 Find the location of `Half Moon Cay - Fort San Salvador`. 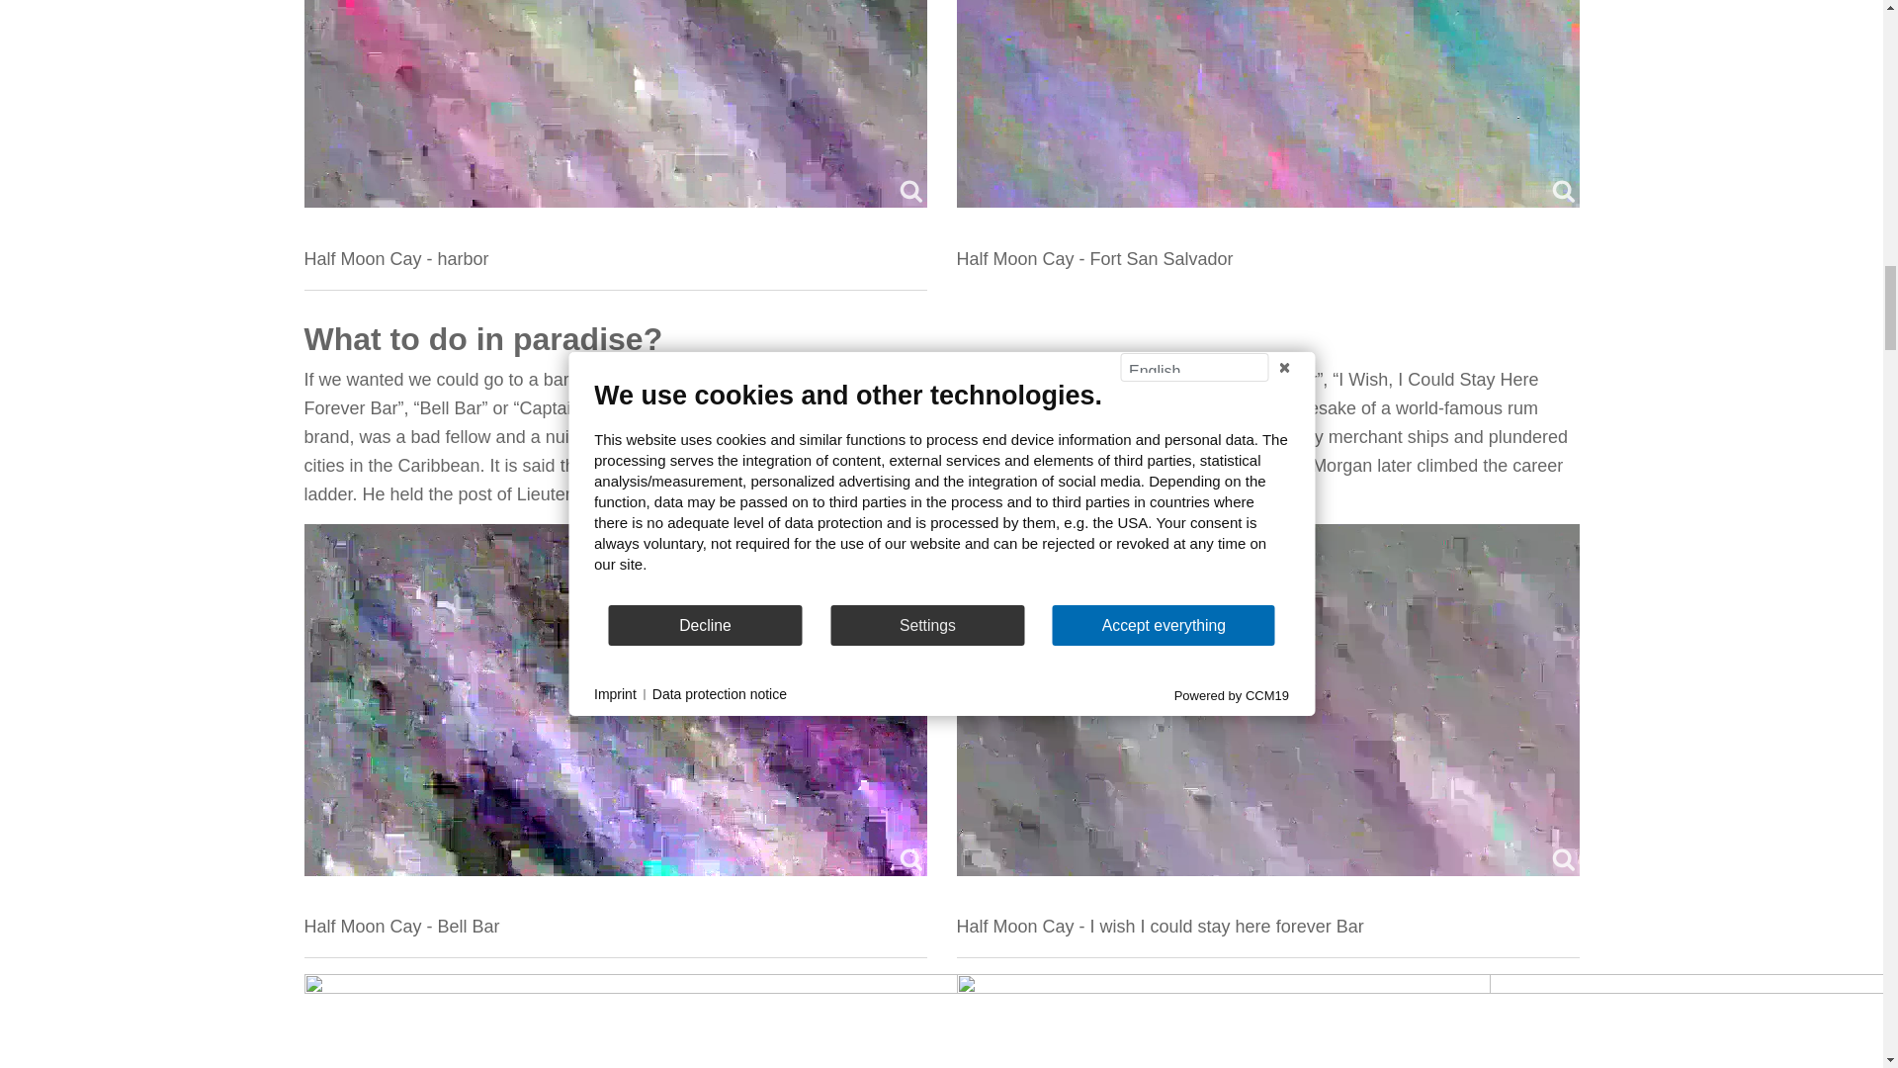

Half Moon Cay - Fort San Salvador is located at coordinates (1267, 103).